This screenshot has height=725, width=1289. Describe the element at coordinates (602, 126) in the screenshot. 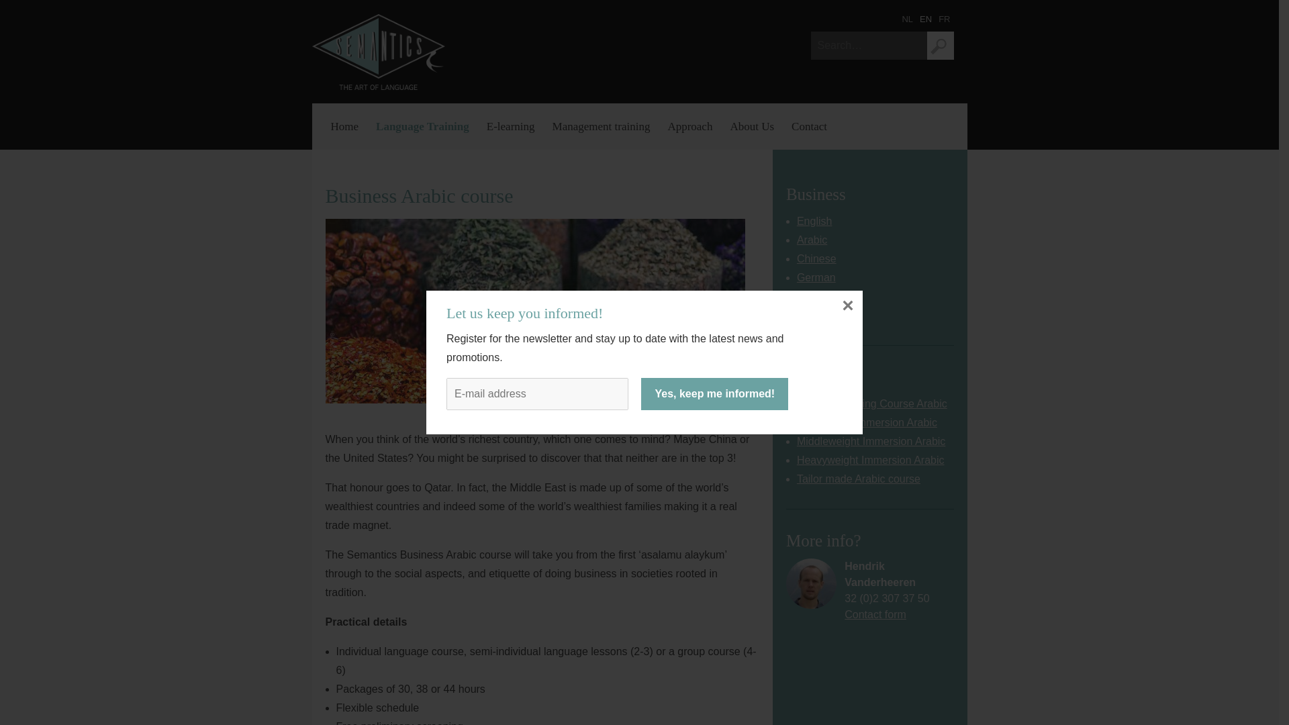

I see `Management training` at that location.